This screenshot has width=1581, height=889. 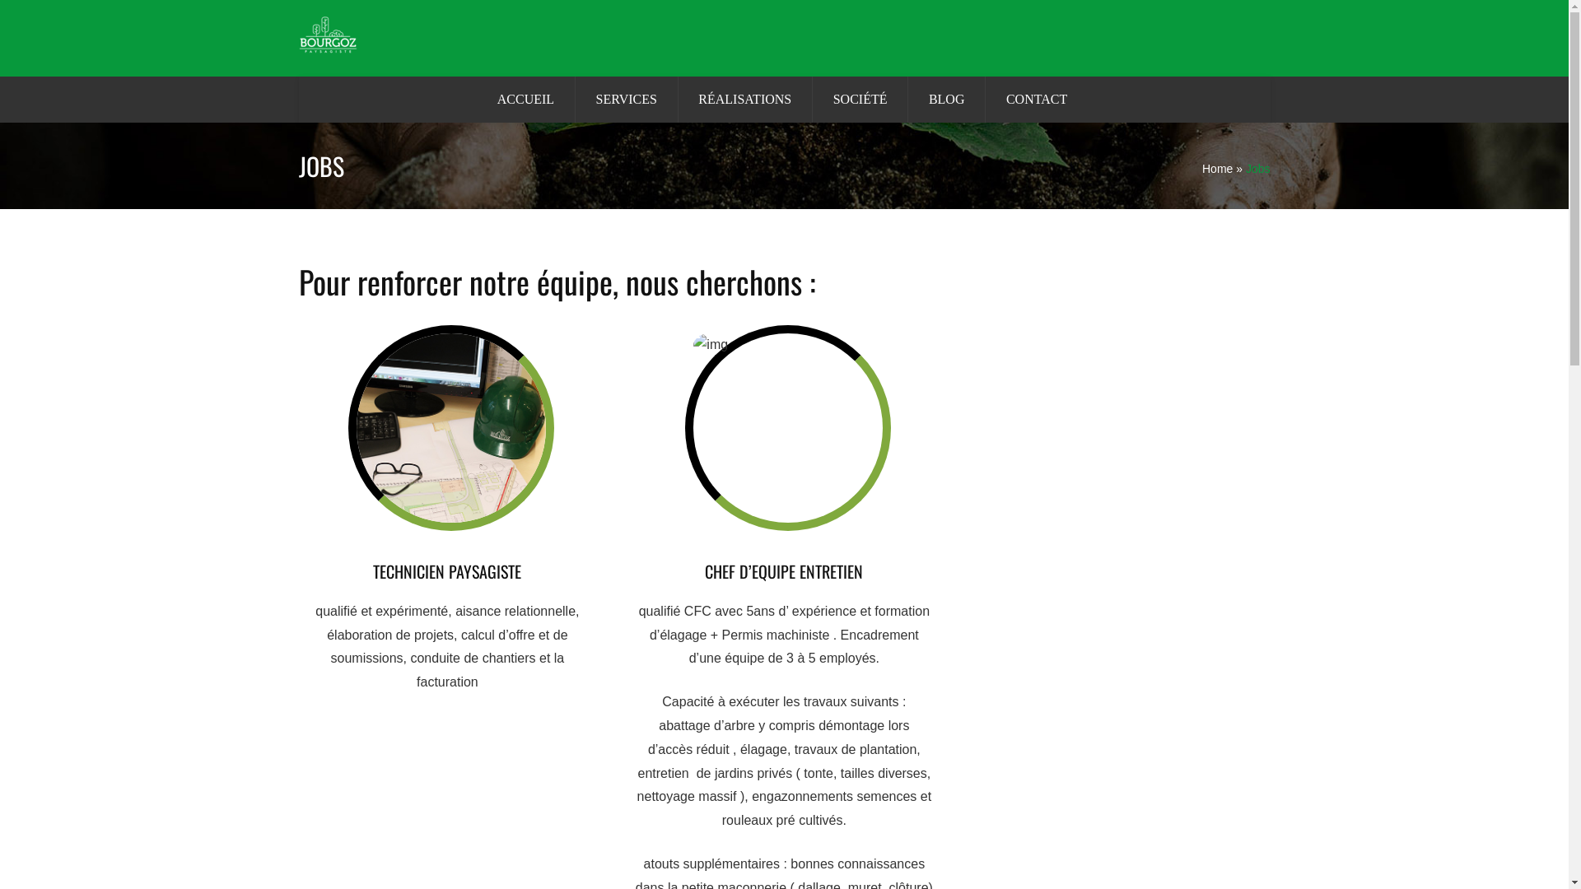 I want to click on CONTACT, so click(x=1037, y=94).